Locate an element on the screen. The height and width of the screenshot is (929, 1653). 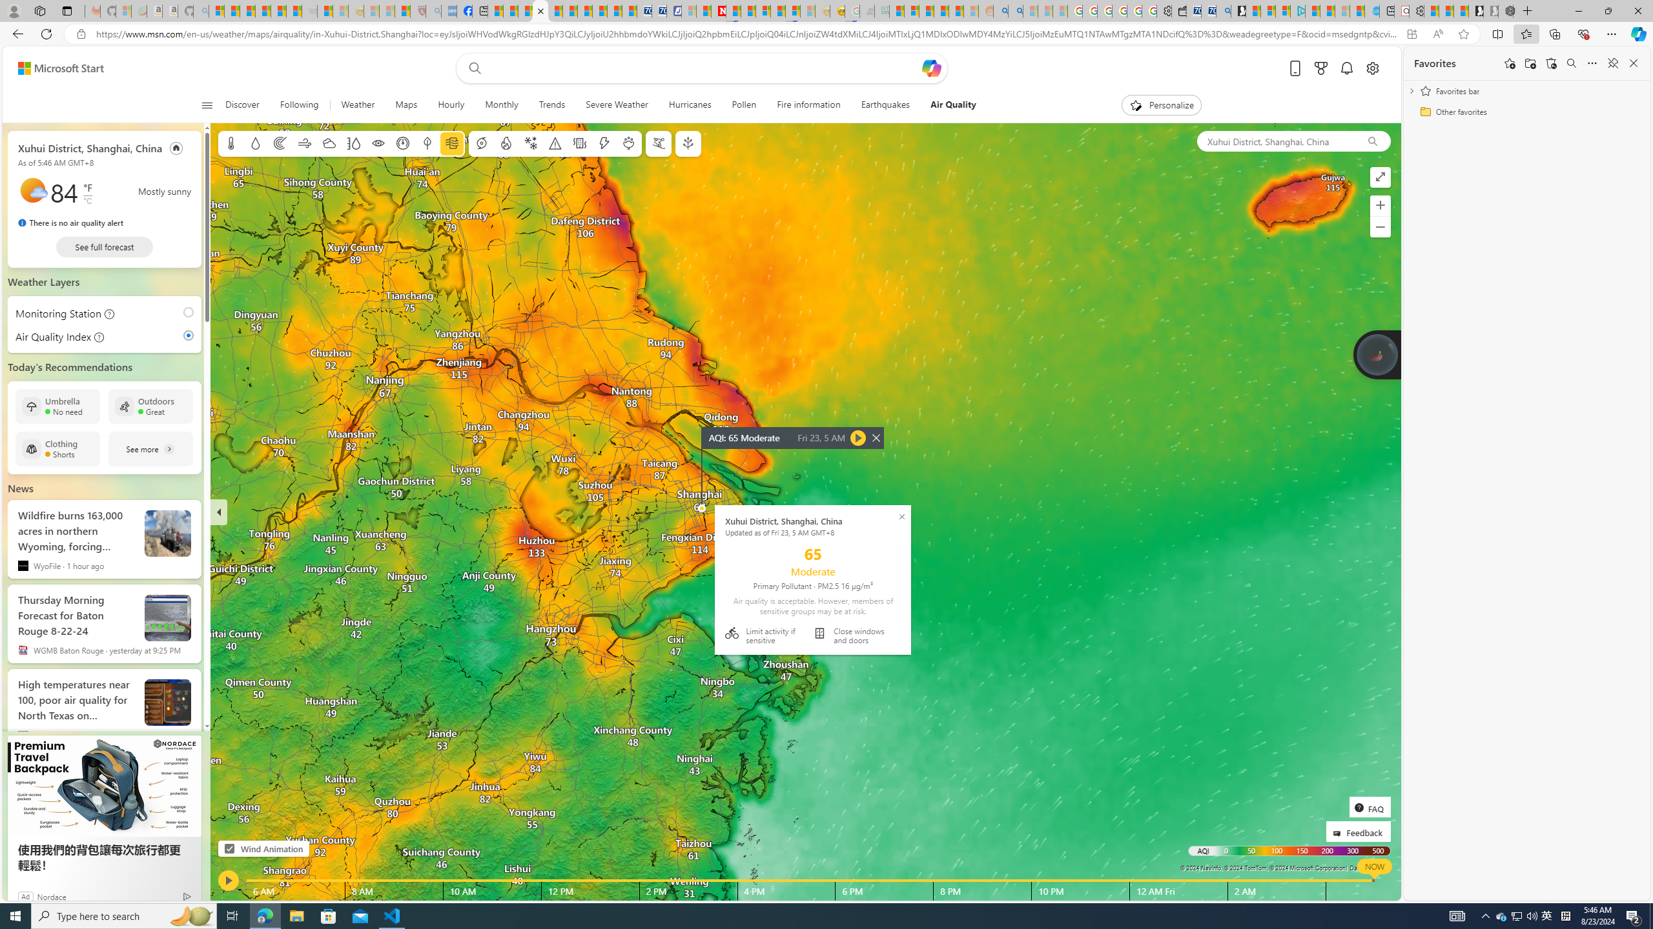
Latest Politics News & Archive | Newsweek.com is located at coordinates (719, 11).